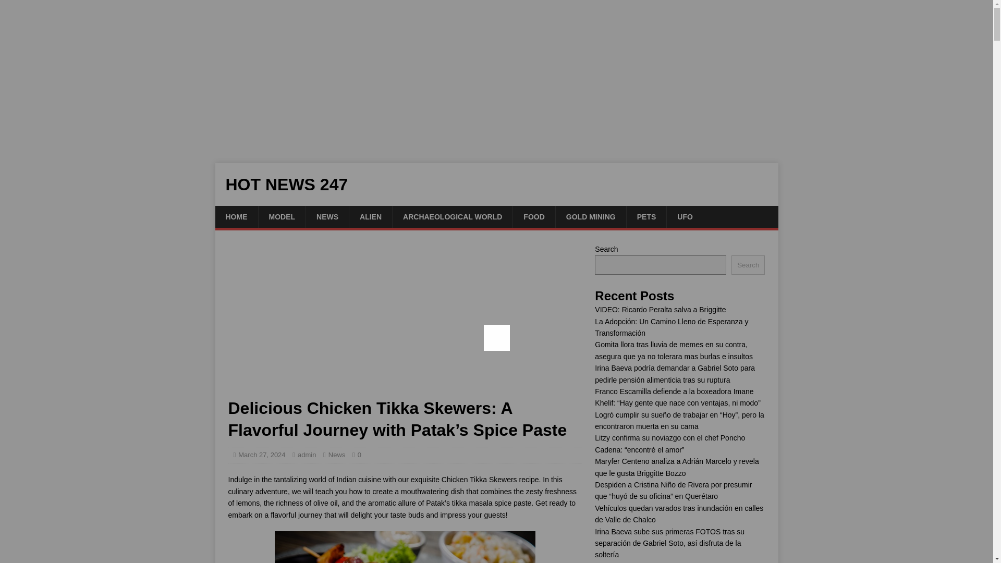 This screenshot has width=1001, height=563. Describe the element at coordinates (496, 185) in the screenshot. I see `Hot News 247` at that location.